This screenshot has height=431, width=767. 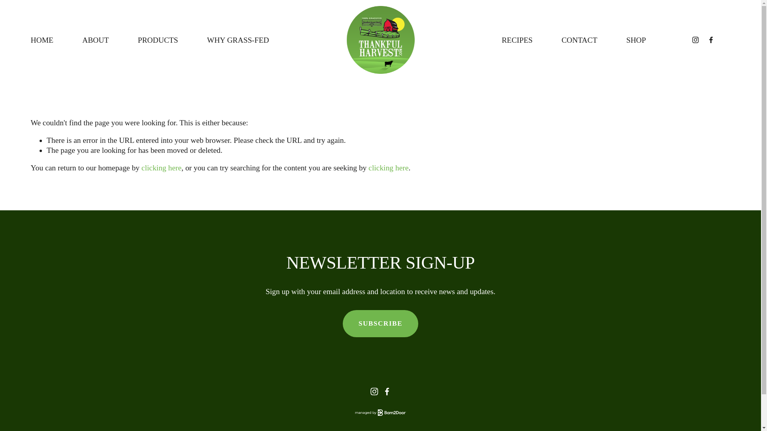 What do you see at coordinates (579, 40) in the screenshot?
I see `CONTACT` at bounding box center [579, 40].